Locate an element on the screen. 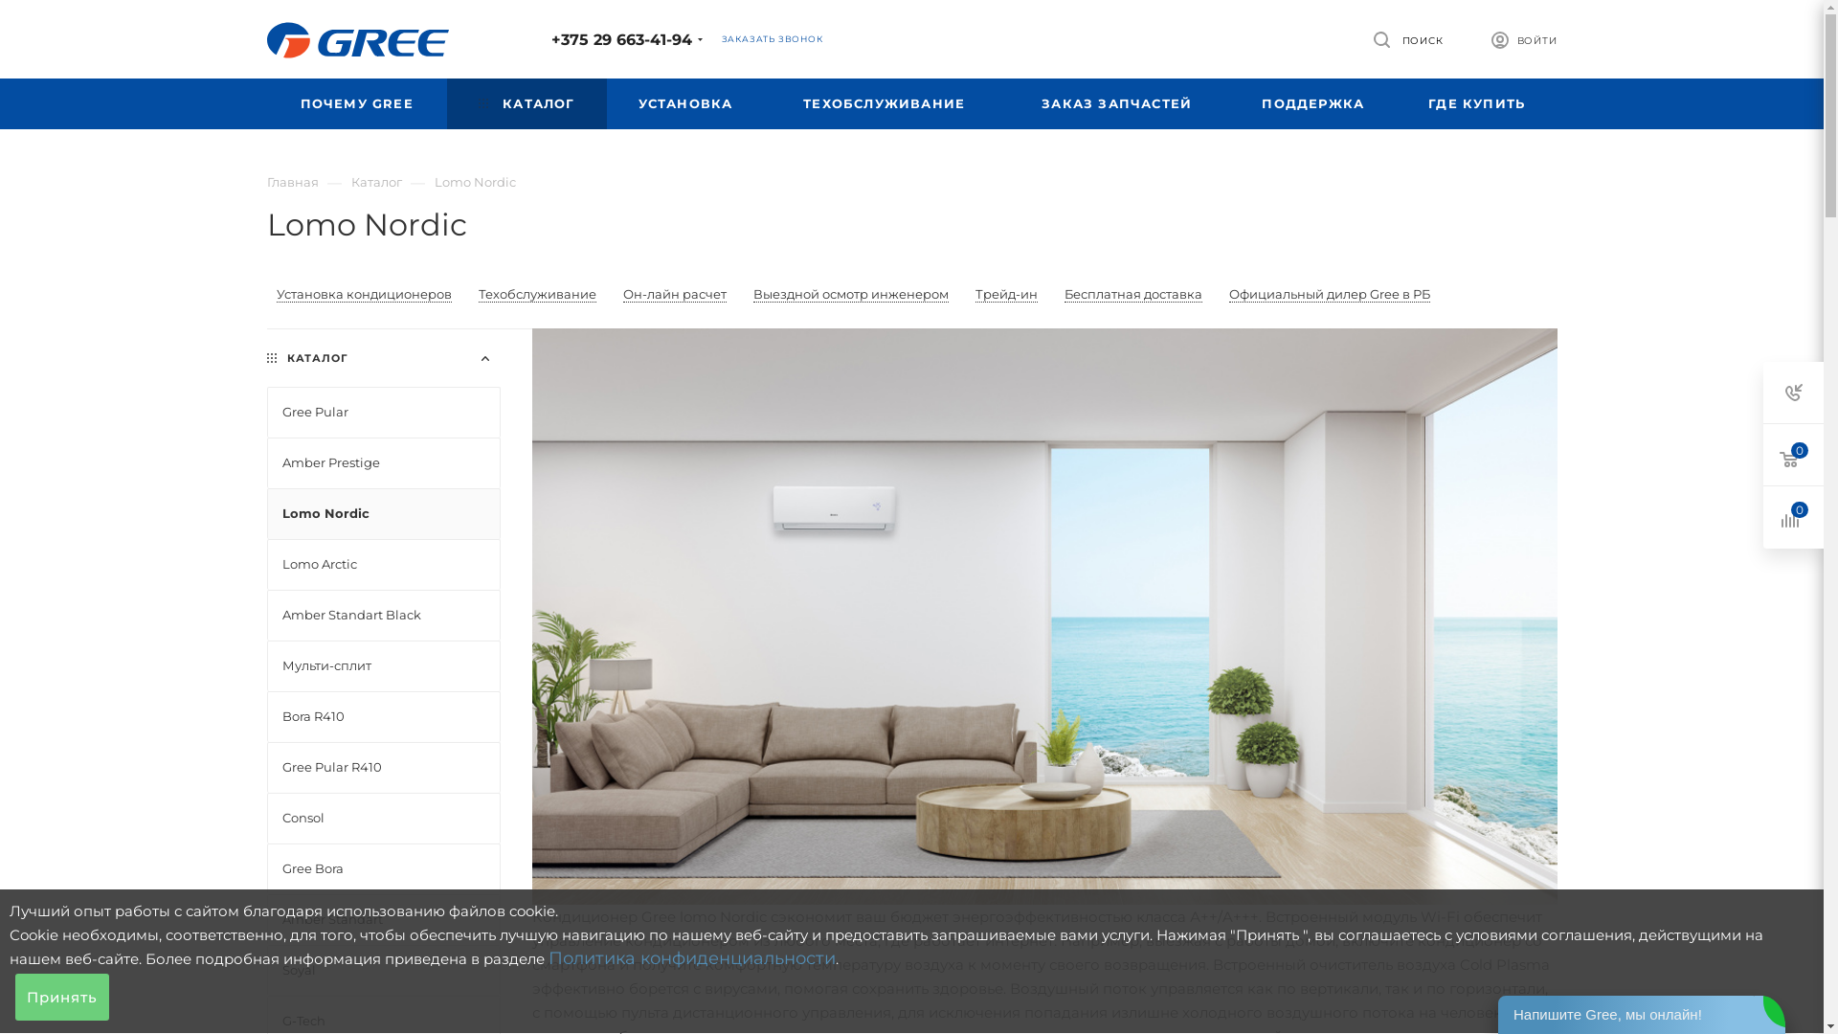 The height and width of the screenshot is (1034, 1838). Bora R410 is located at coordinates (383, 716).